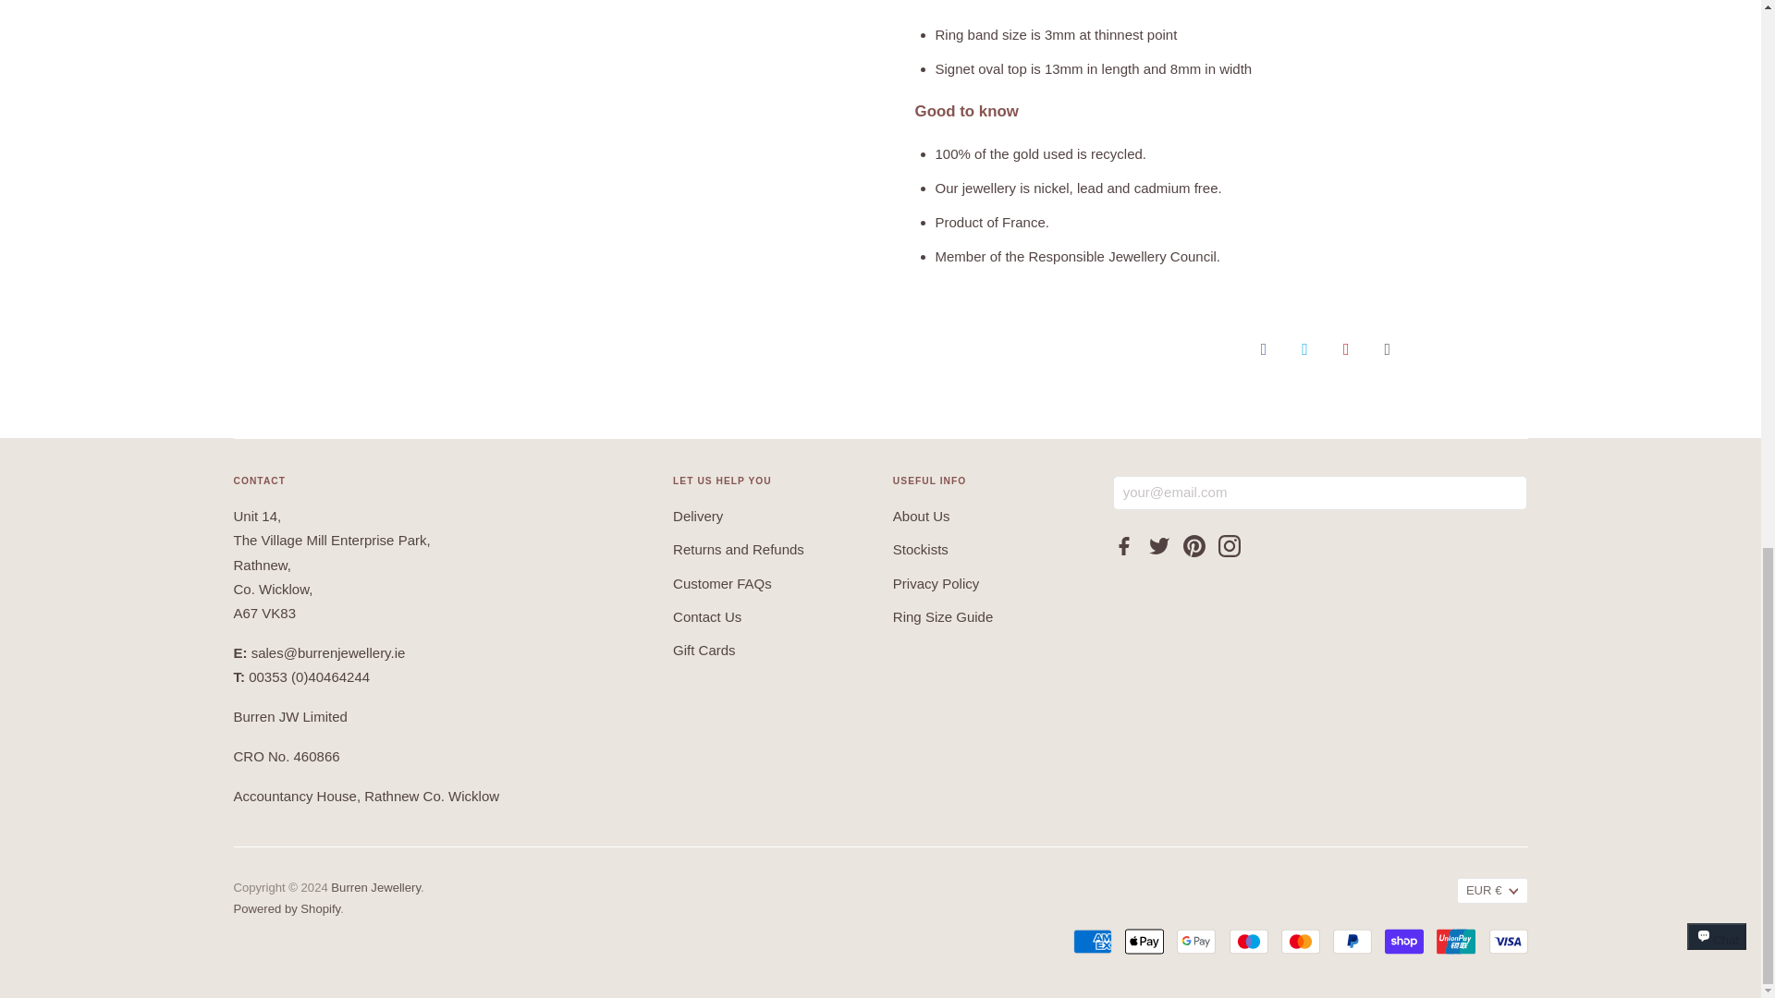 This screenshot has height=998, width=1775. What do you see at coordinates (1145, 941) in the screenshot?
I see `Apple Pay` at bounding box center [1145, 941].